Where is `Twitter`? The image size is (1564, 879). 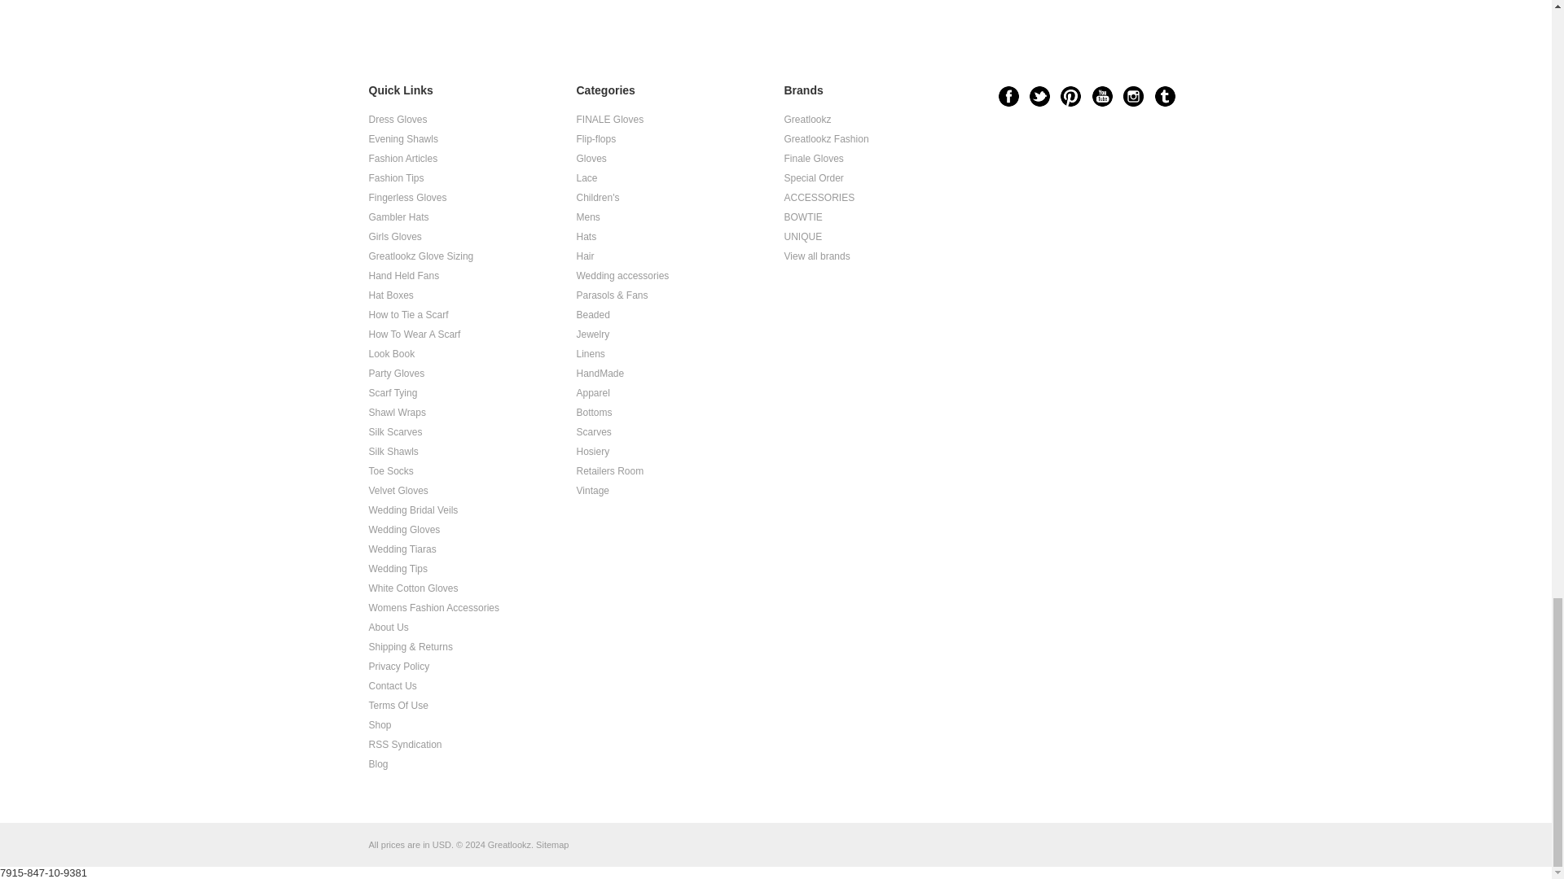 Twitter is located at coordinates (1039, 96).